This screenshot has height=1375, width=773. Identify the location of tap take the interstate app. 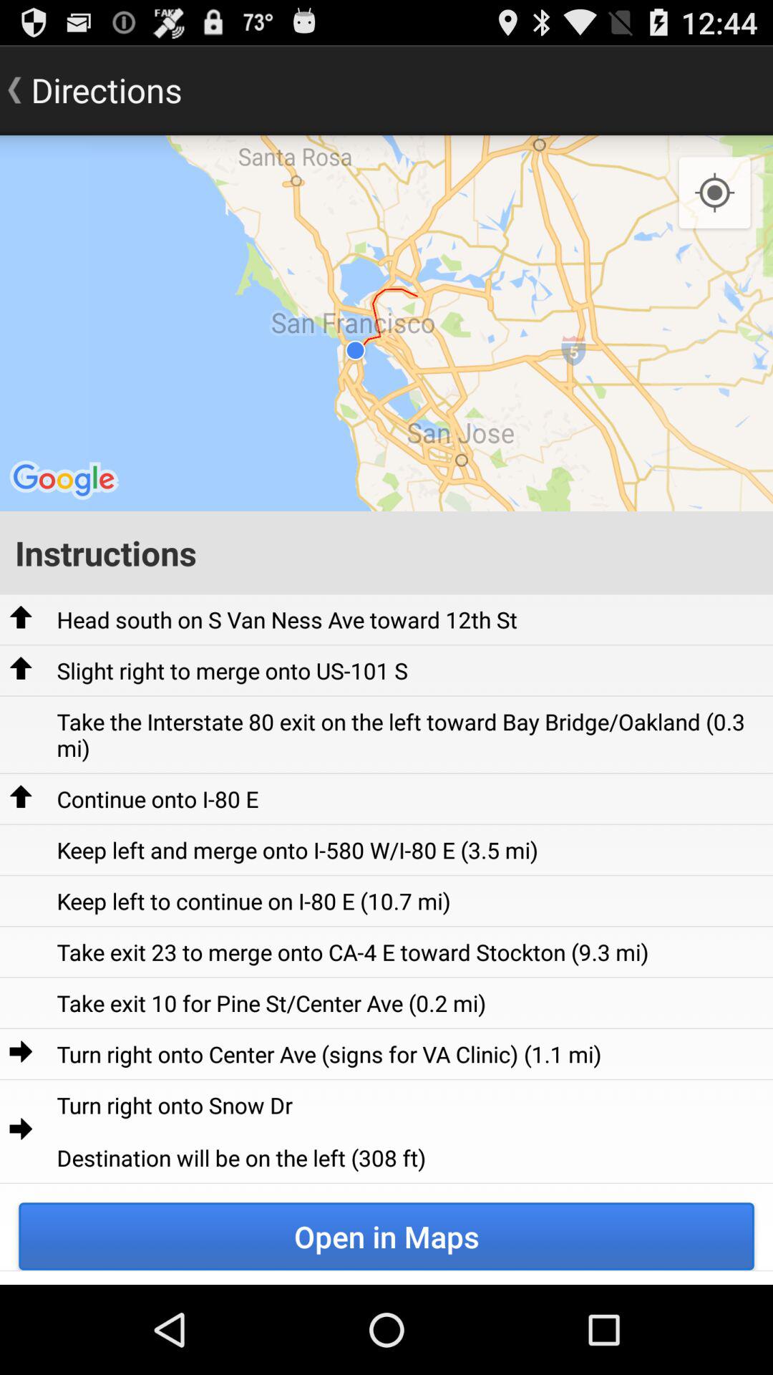
(409, 735).